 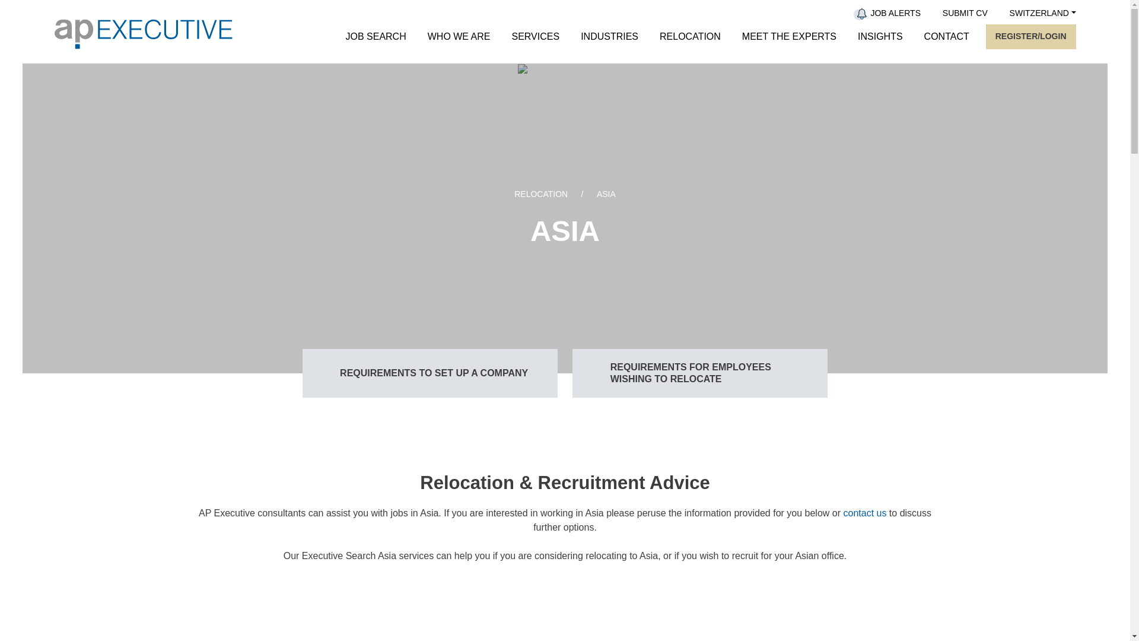 What do you see at coordinates (965, 13) in the screenshot?
I see `SUBMIT CV` at bounding box center [965, 13].